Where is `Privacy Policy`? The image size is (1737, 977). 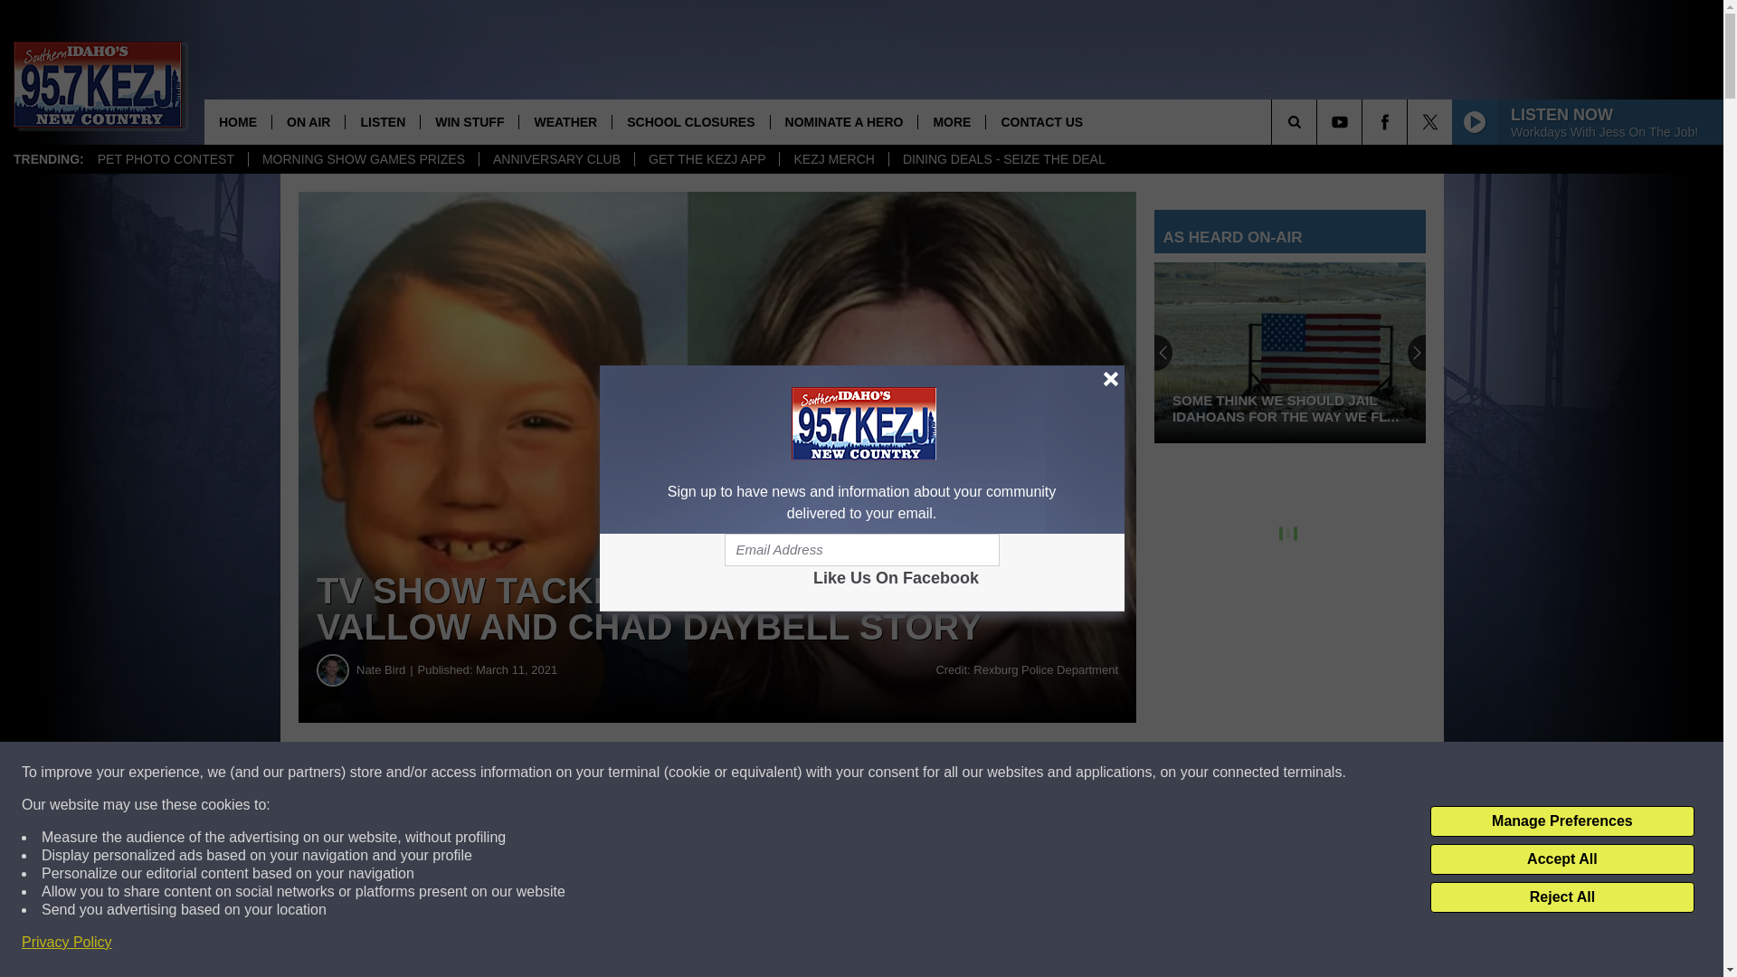 Privacy Policy is located at coordinates (67, 943).